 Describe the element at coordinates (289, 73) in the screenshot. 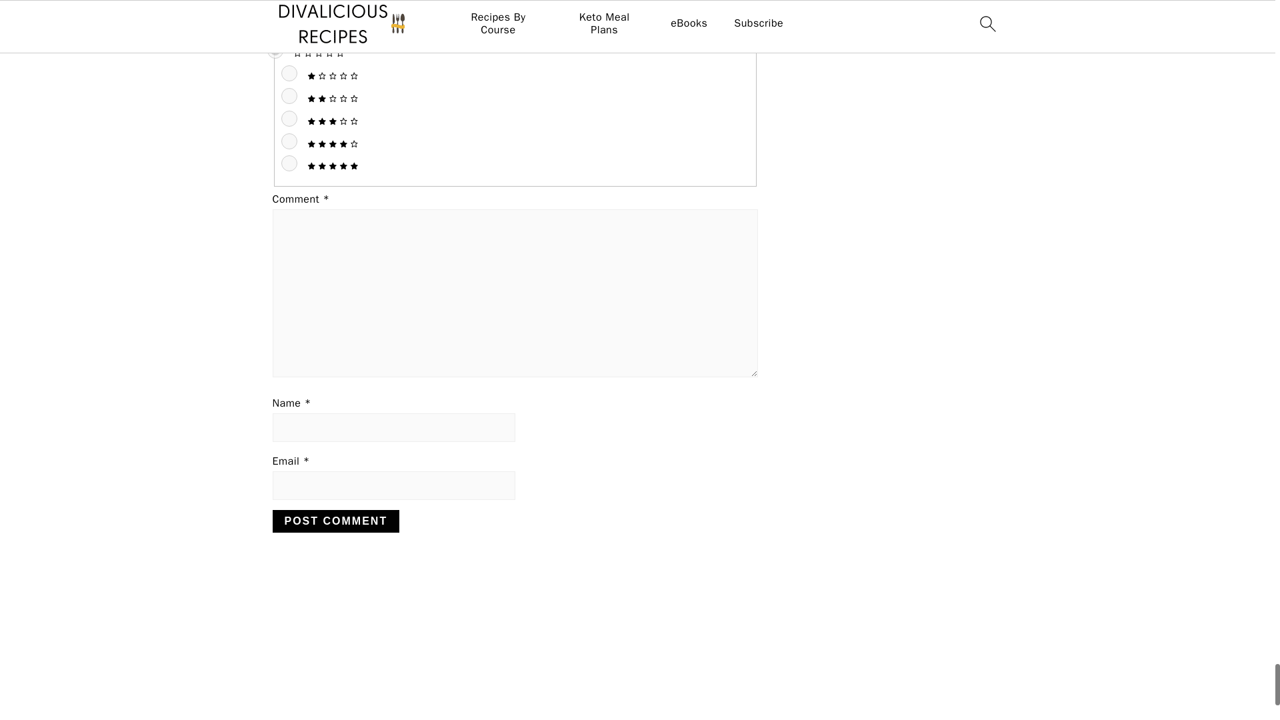

I see `1` at that location.